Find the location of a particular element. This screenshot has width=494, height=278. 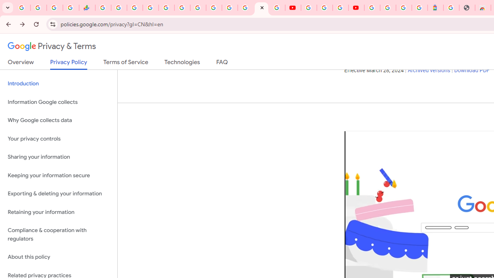

YouTube is located at coordinates (293, 8).